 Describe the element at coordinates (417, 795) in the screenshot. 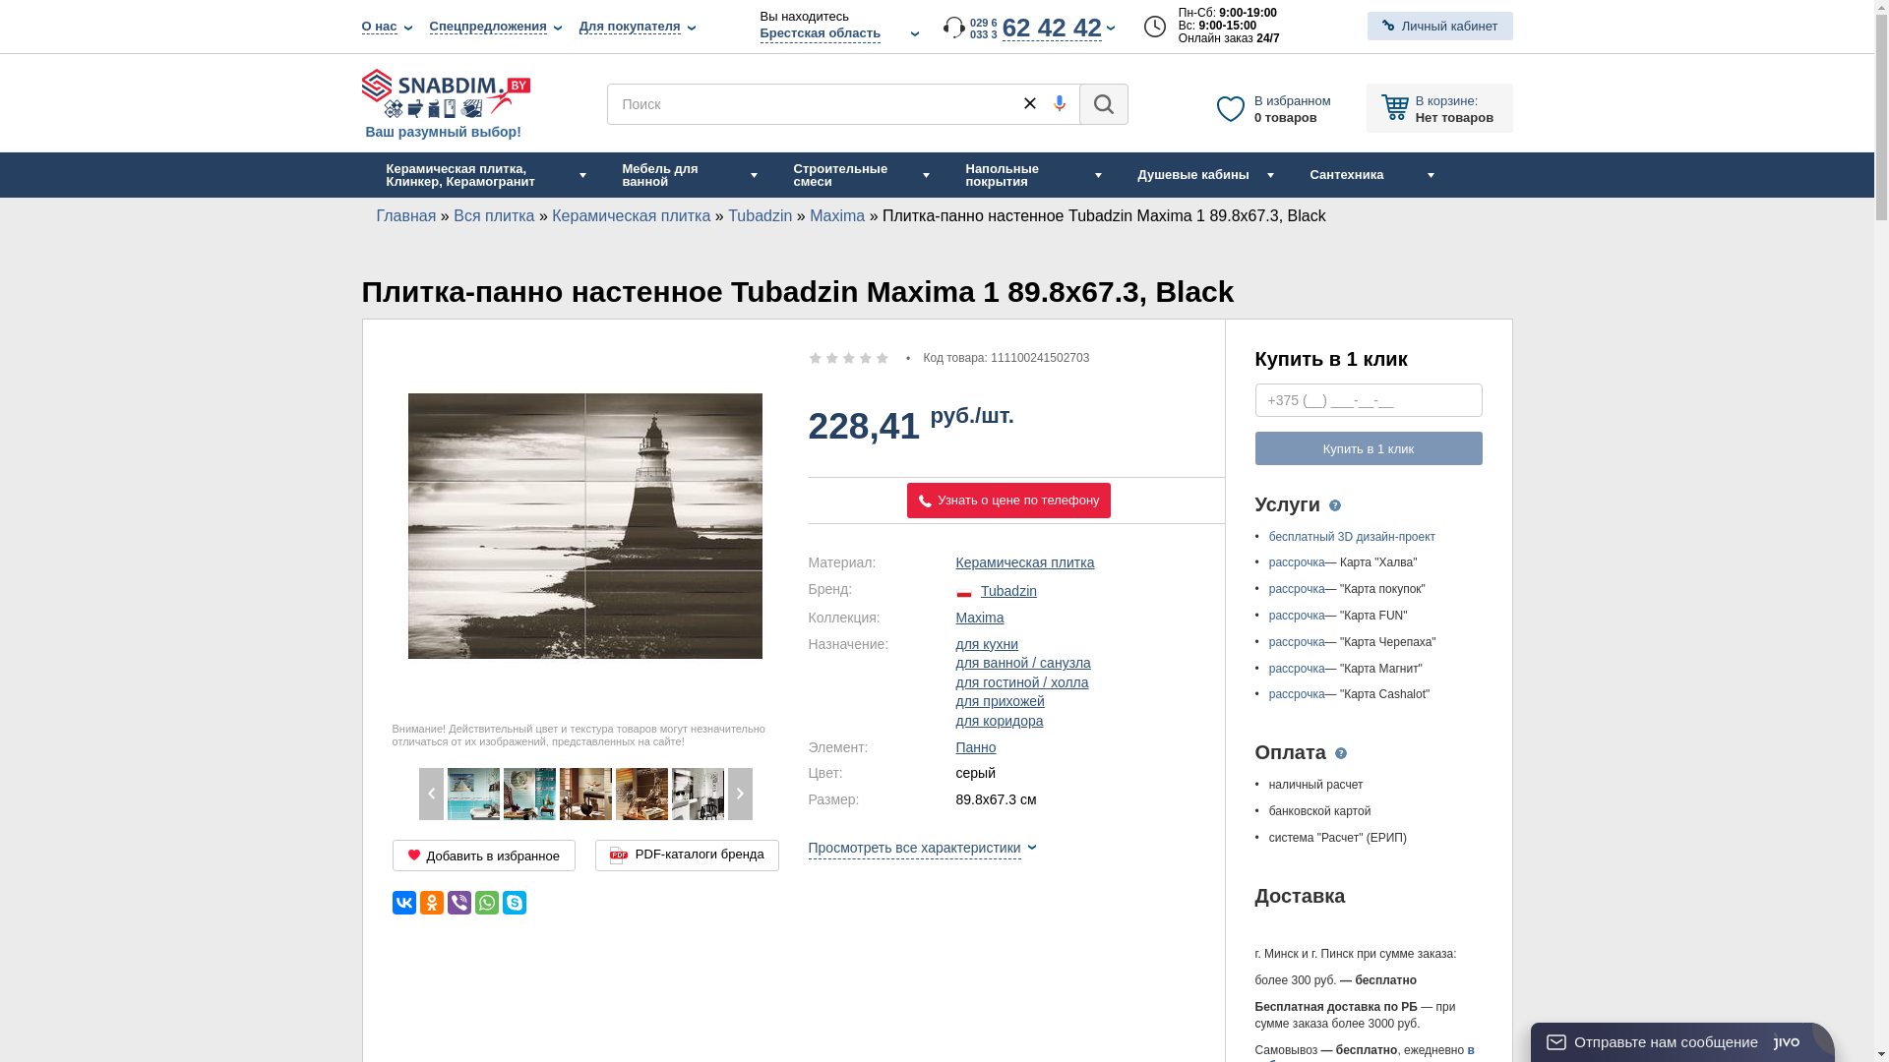

I see `Maxima` at that location.